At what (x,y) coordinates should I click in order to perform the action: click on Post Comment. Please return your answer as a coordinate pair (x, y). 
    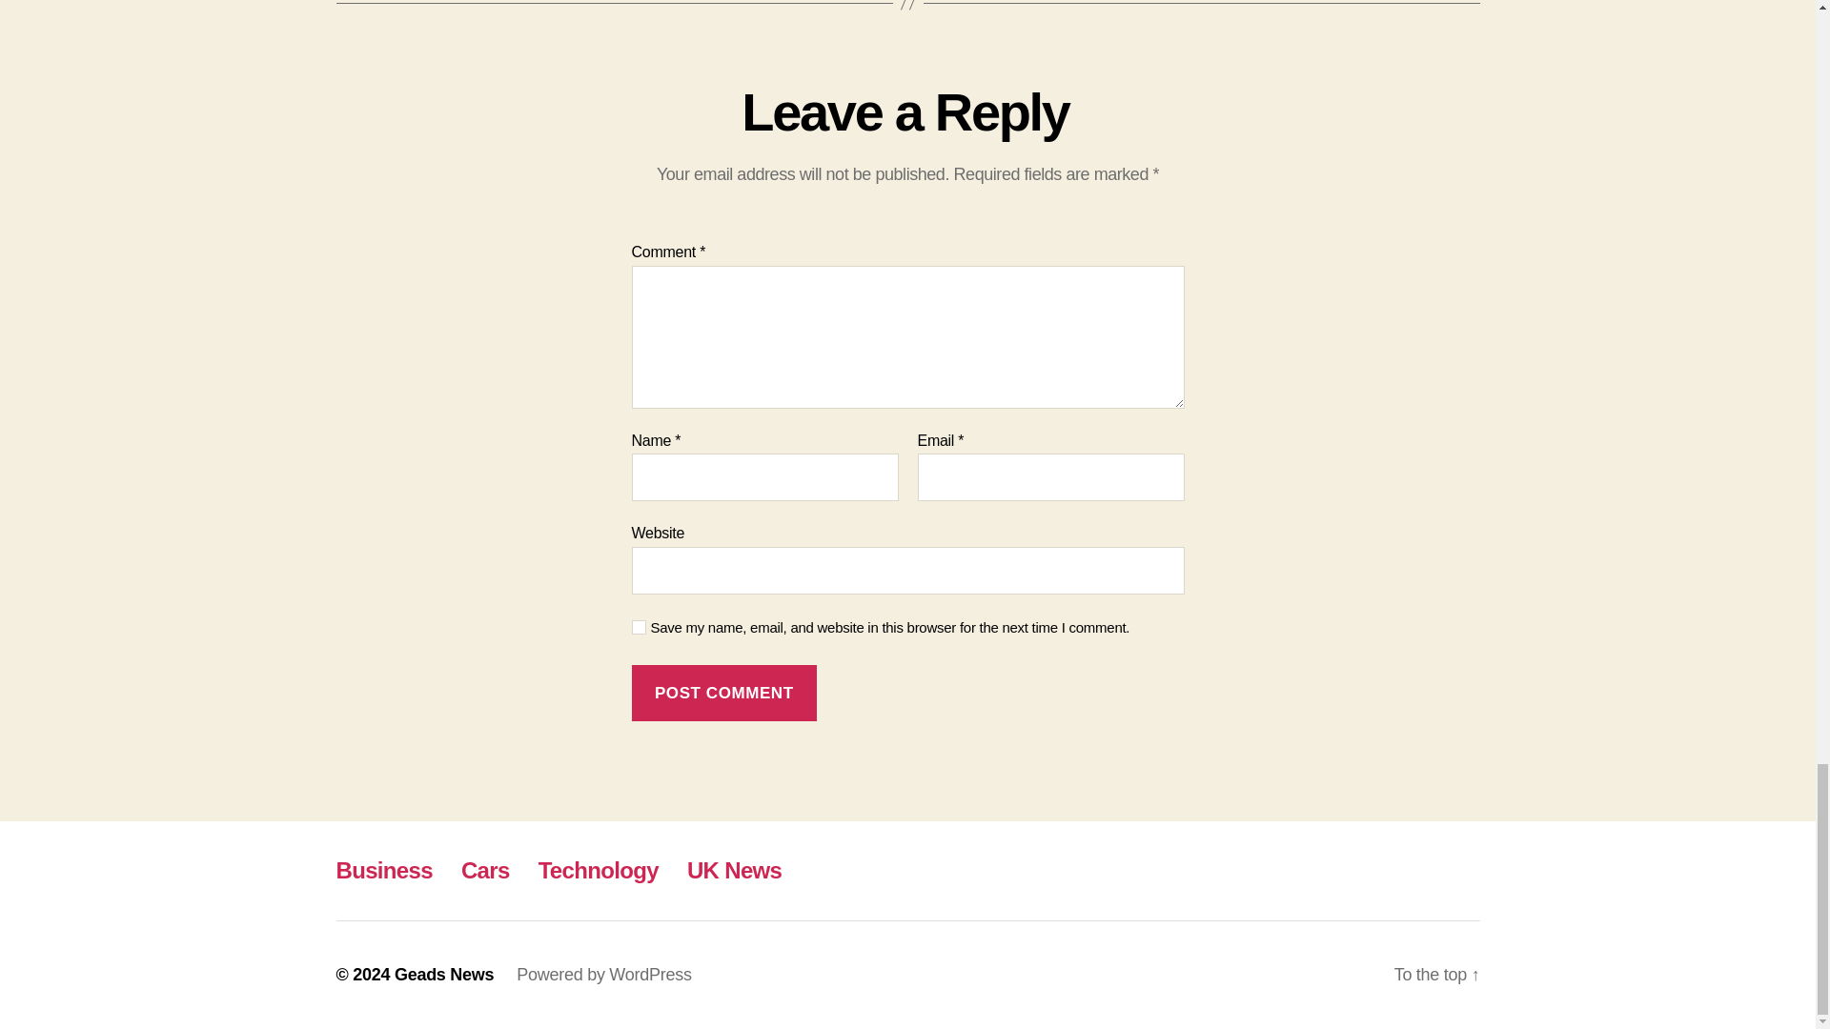
    Looking at the image, I should click on (723, 693).